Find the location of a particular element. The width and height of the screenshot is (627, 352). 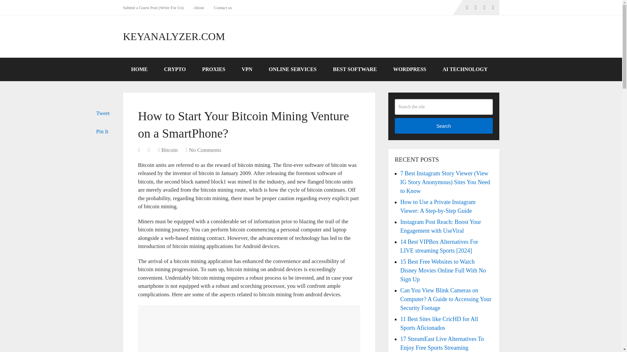

Contact us is located at coordinates (223, 7).